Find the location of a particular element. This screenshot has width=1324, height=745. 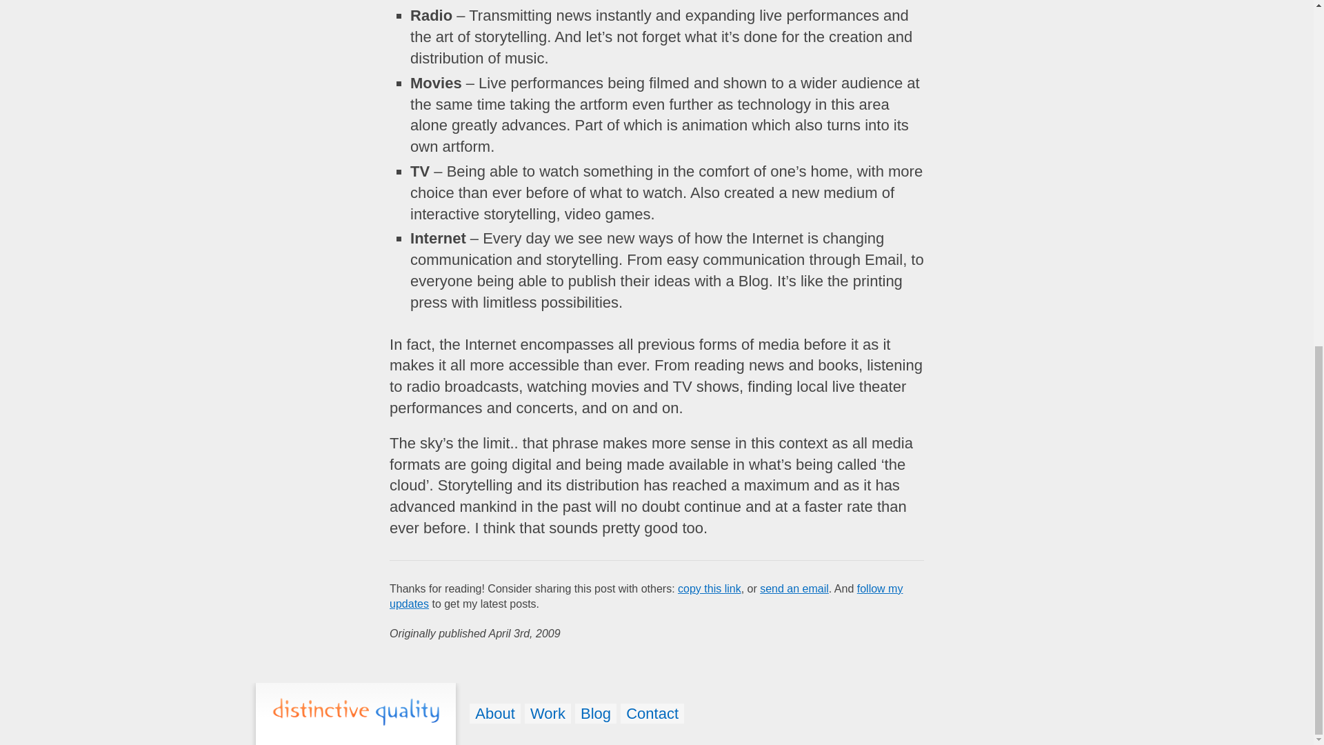

About is located at coordinates (495, 713).